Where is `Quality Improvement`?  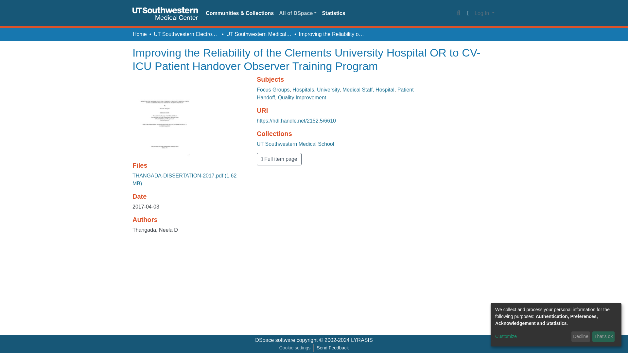 Quality Improvement is located at coordinates (302, 97).